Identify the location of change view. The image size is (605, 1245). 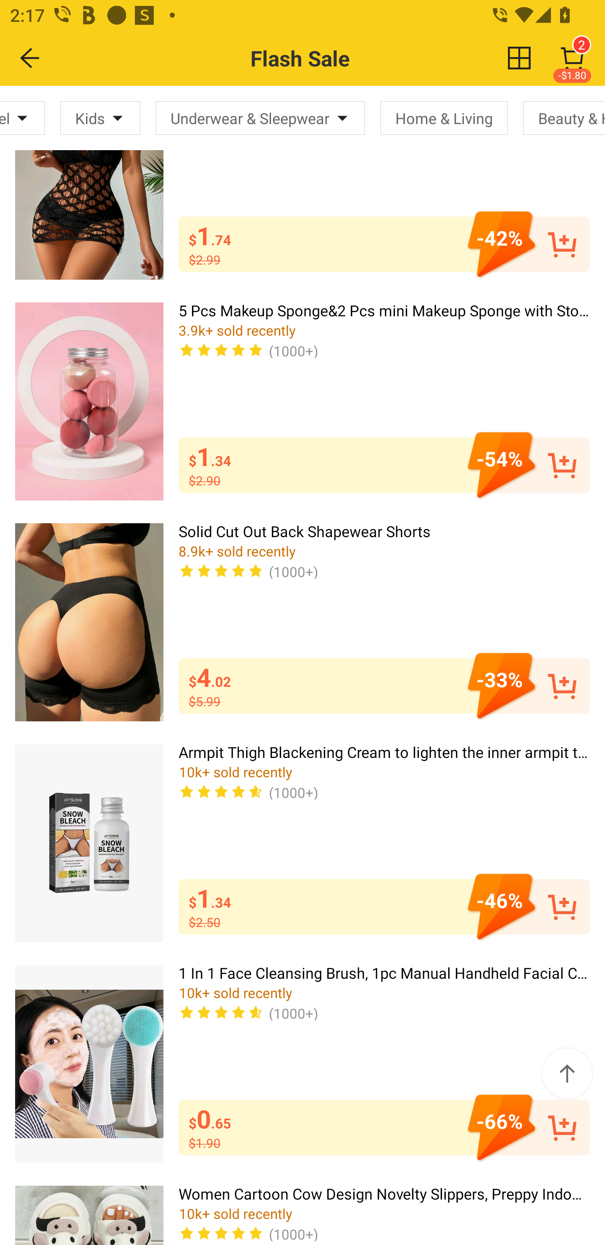
(519, 58).